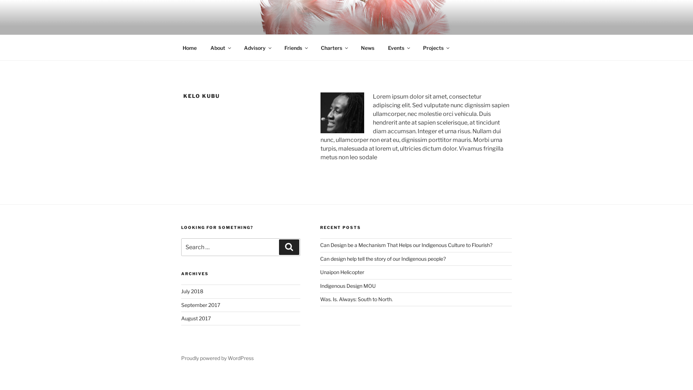  I want to click on News, so click(367, 48).